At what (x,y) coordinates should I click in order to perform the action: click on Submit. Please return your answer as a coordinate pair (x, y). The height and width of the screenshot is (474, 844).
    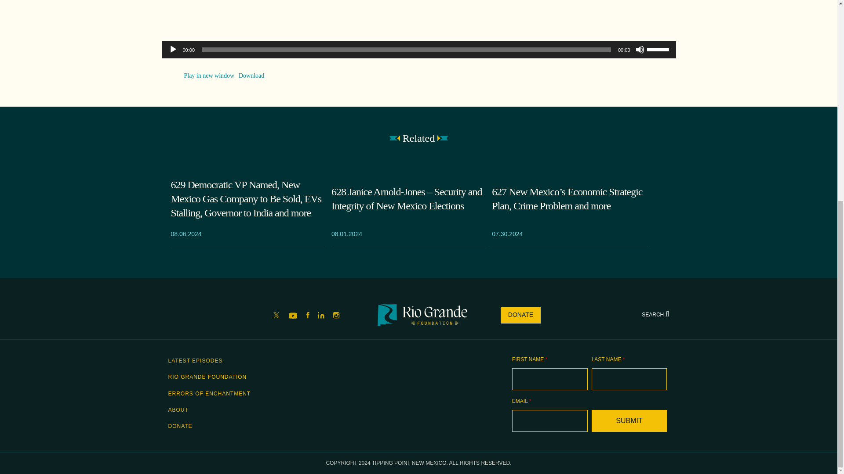
    Looking at the image, I should click on (629, 420).